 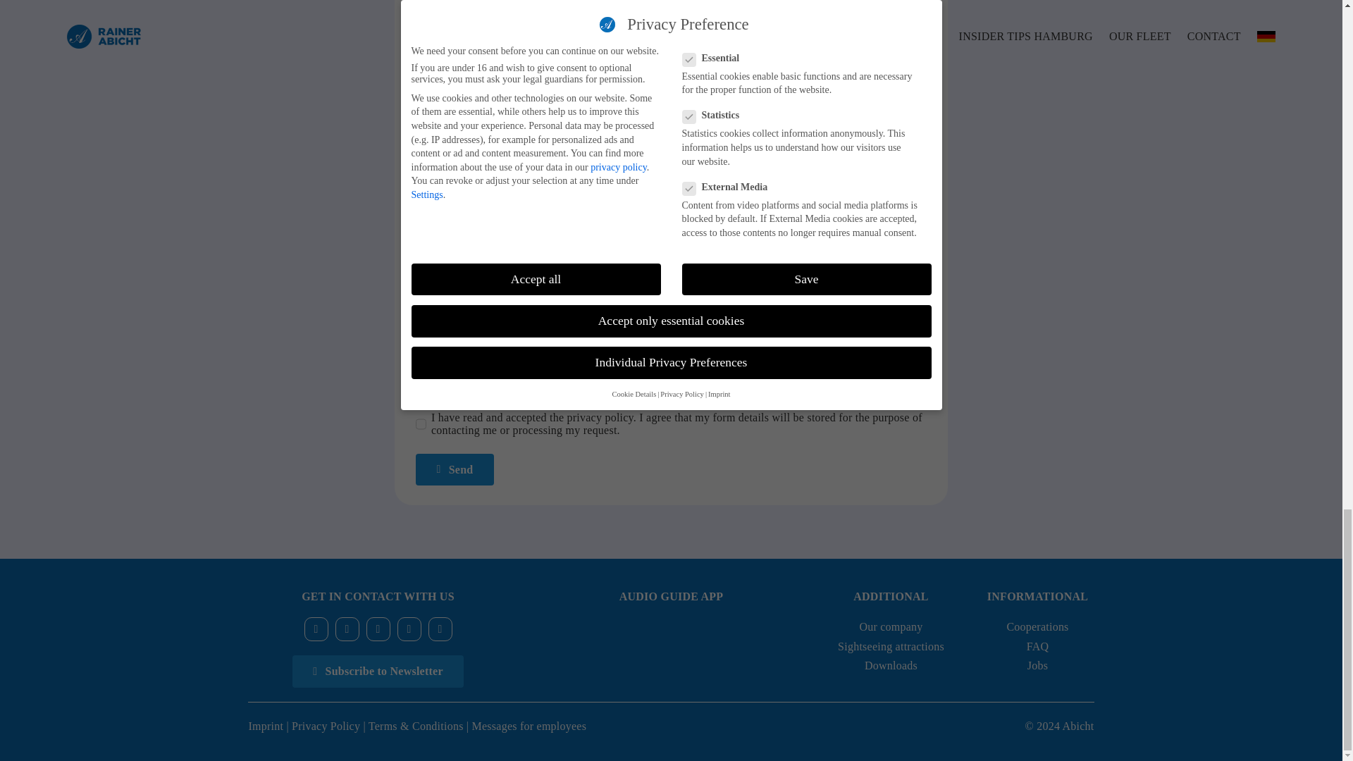 I want to click on Sightseeing attractions, so click(x=891, y=646).